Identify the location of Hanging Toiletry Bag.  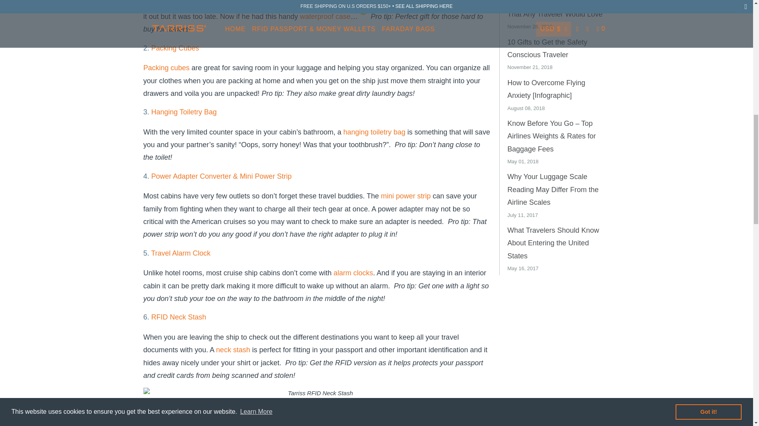
(184, 112).